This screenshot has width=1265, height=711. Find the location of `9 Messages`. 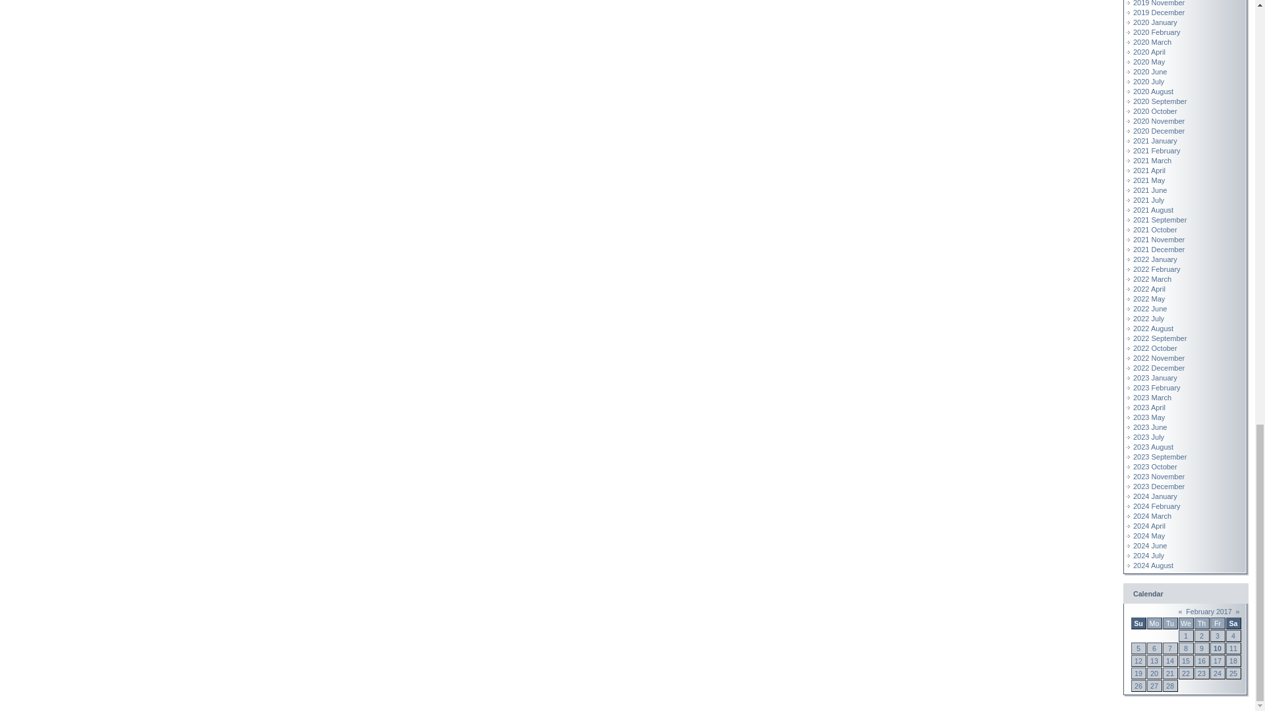

9 Messages is located at coordinates (1218, 660).